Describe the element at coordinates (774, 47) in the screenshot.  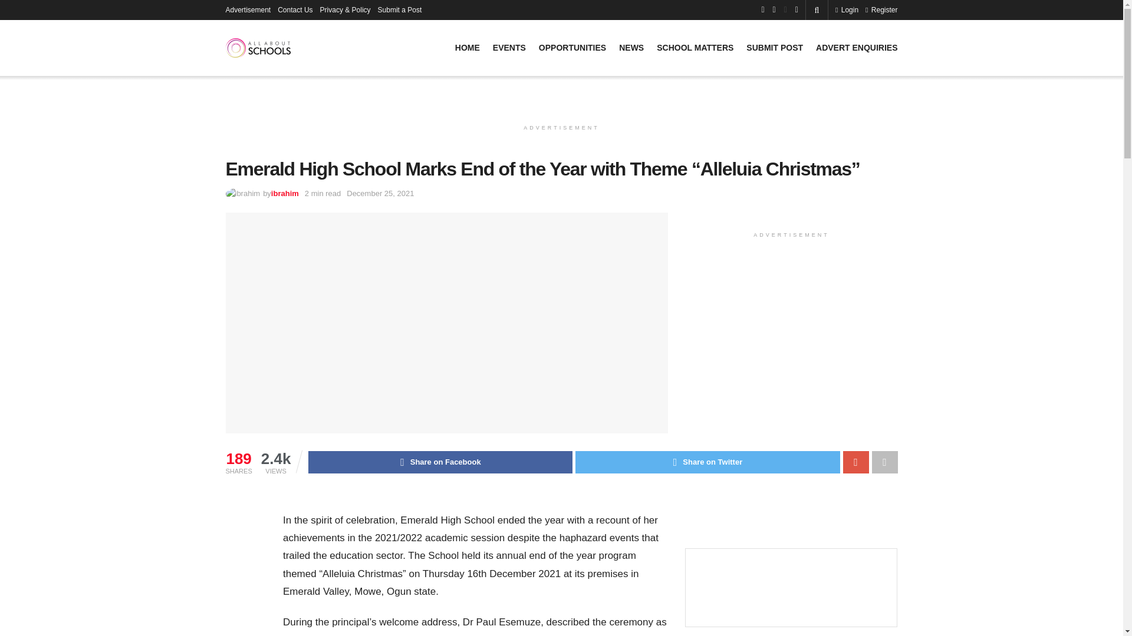
I see `SUBMIT POST` at that location.